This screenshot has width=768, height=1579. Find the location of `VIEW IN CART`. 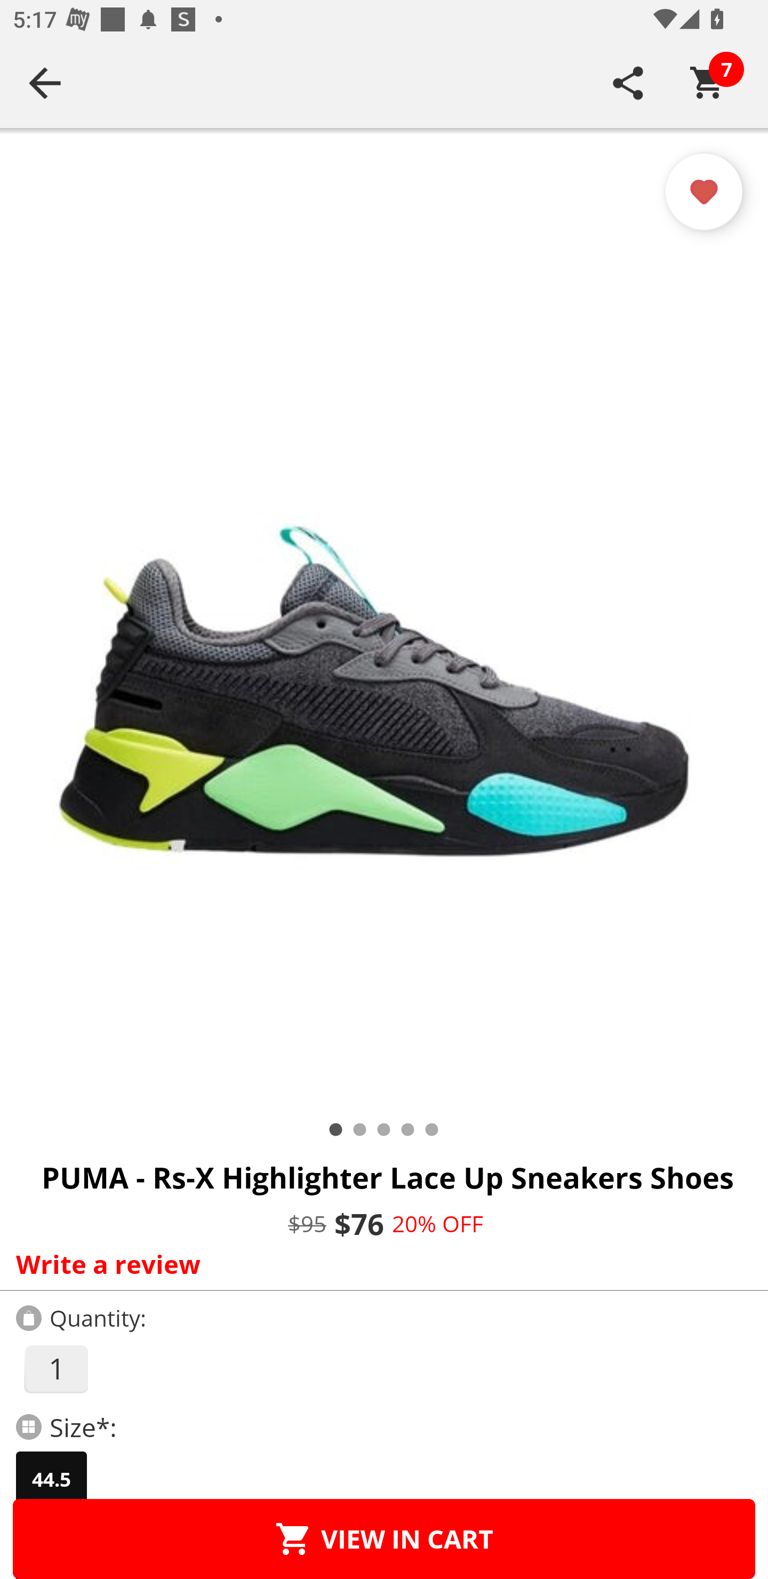

VIEW IN CART is located at coordinates (384, 1538).